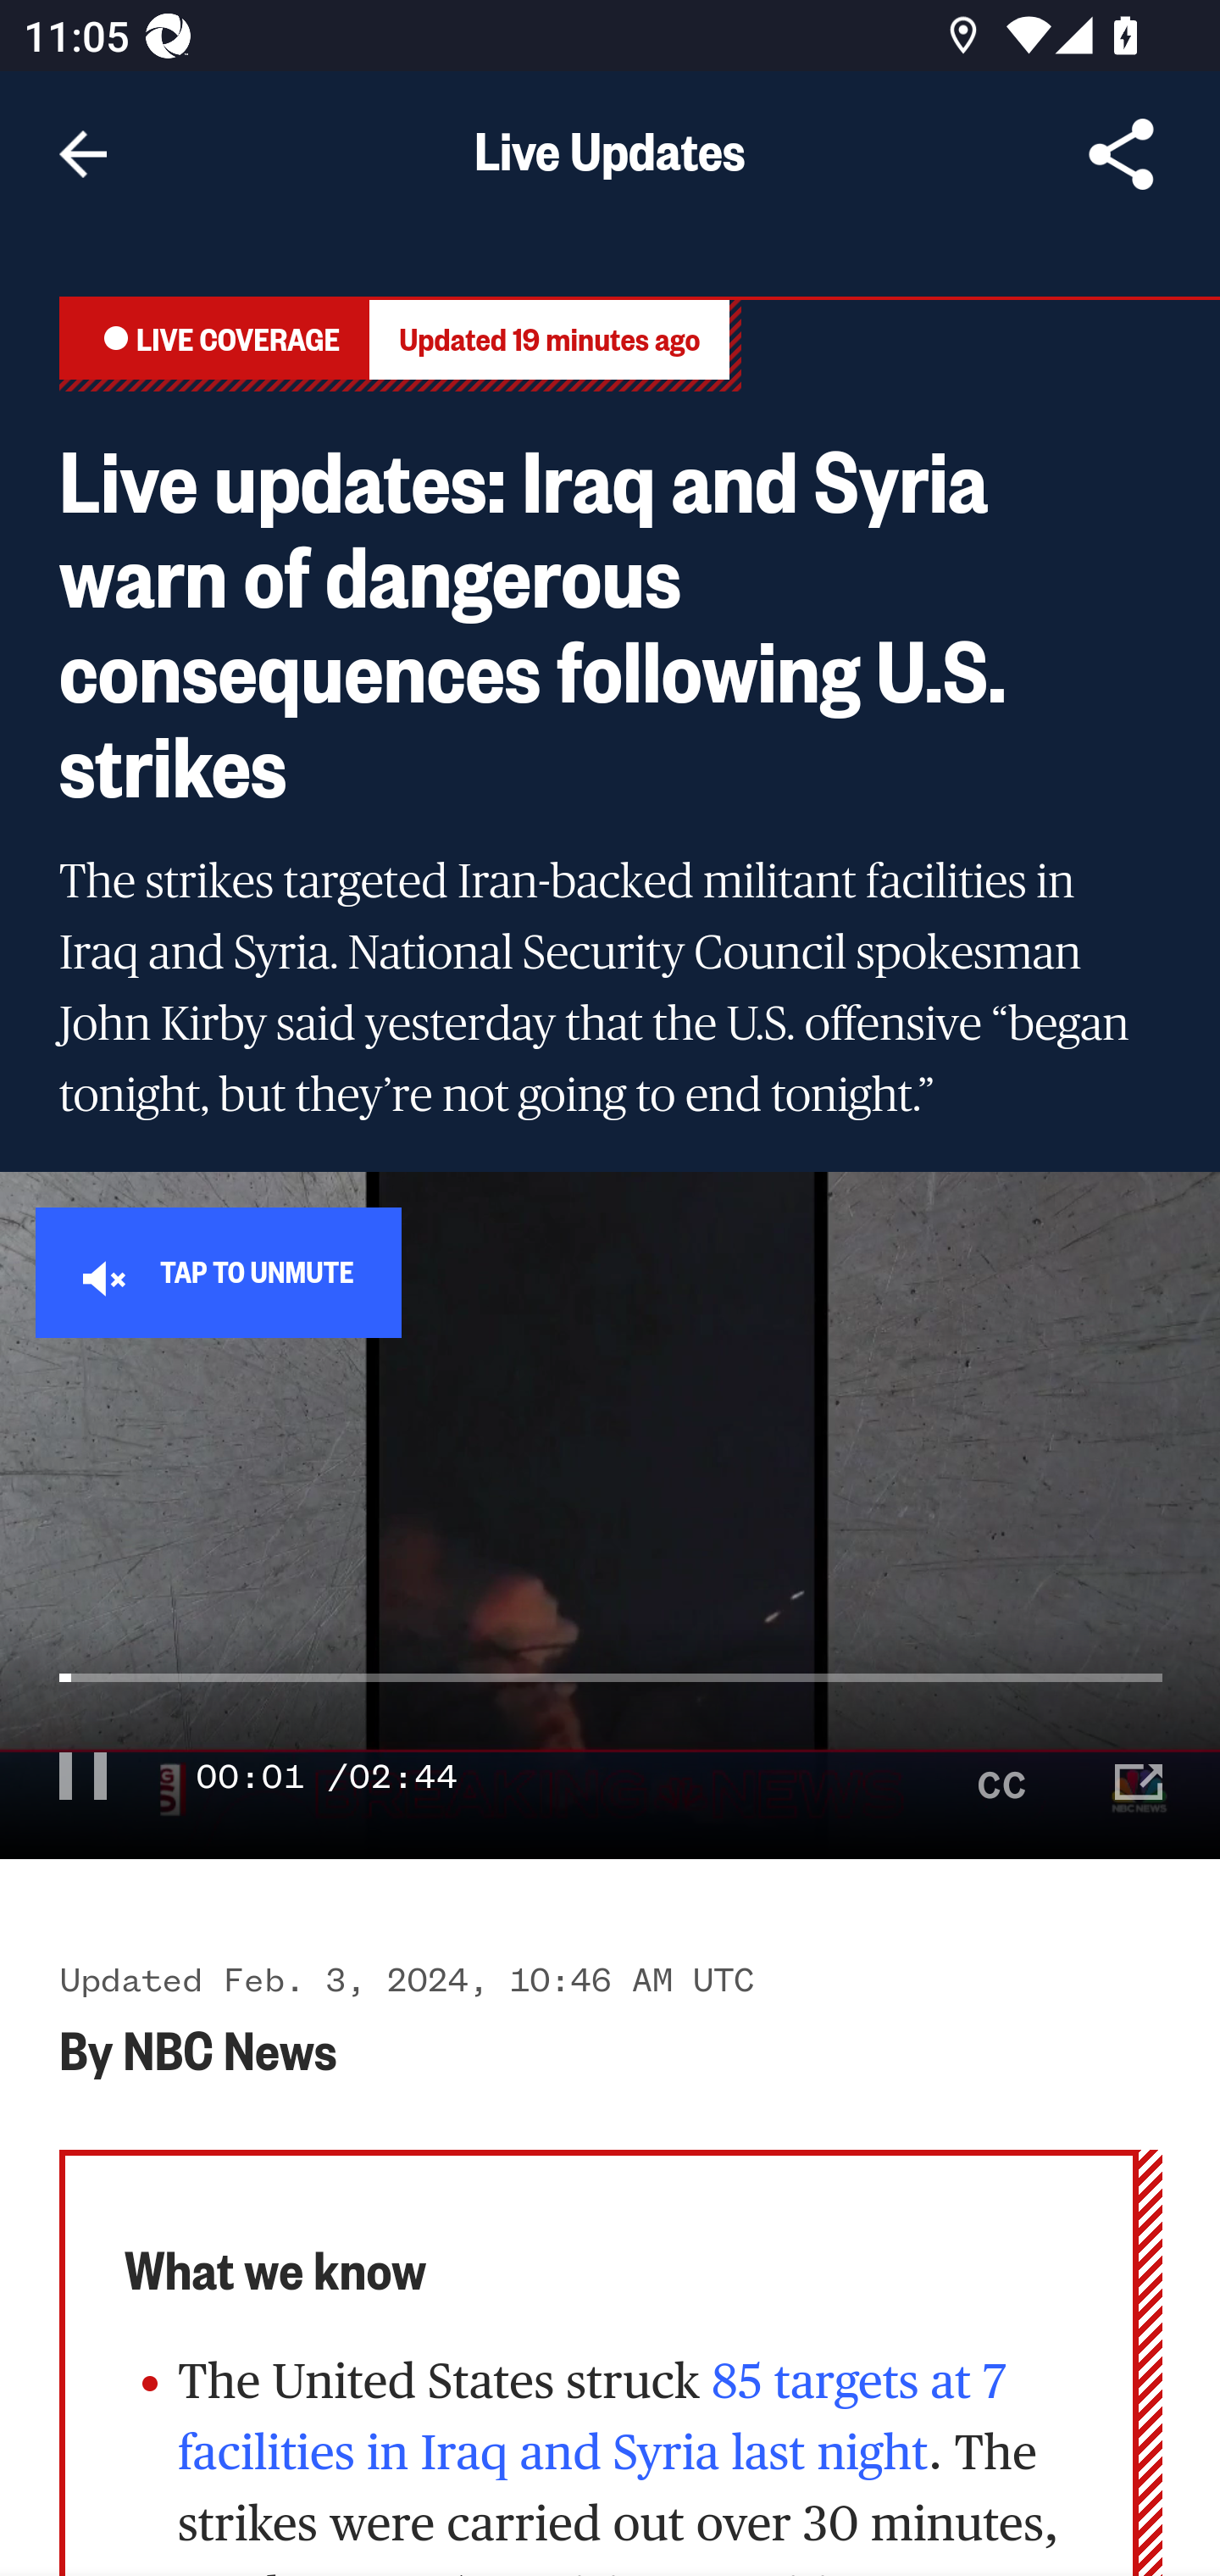  What do you see at coordinates (83, 154) in the screenshot?
I see `Navigate up` at bounding box center [83, 154].